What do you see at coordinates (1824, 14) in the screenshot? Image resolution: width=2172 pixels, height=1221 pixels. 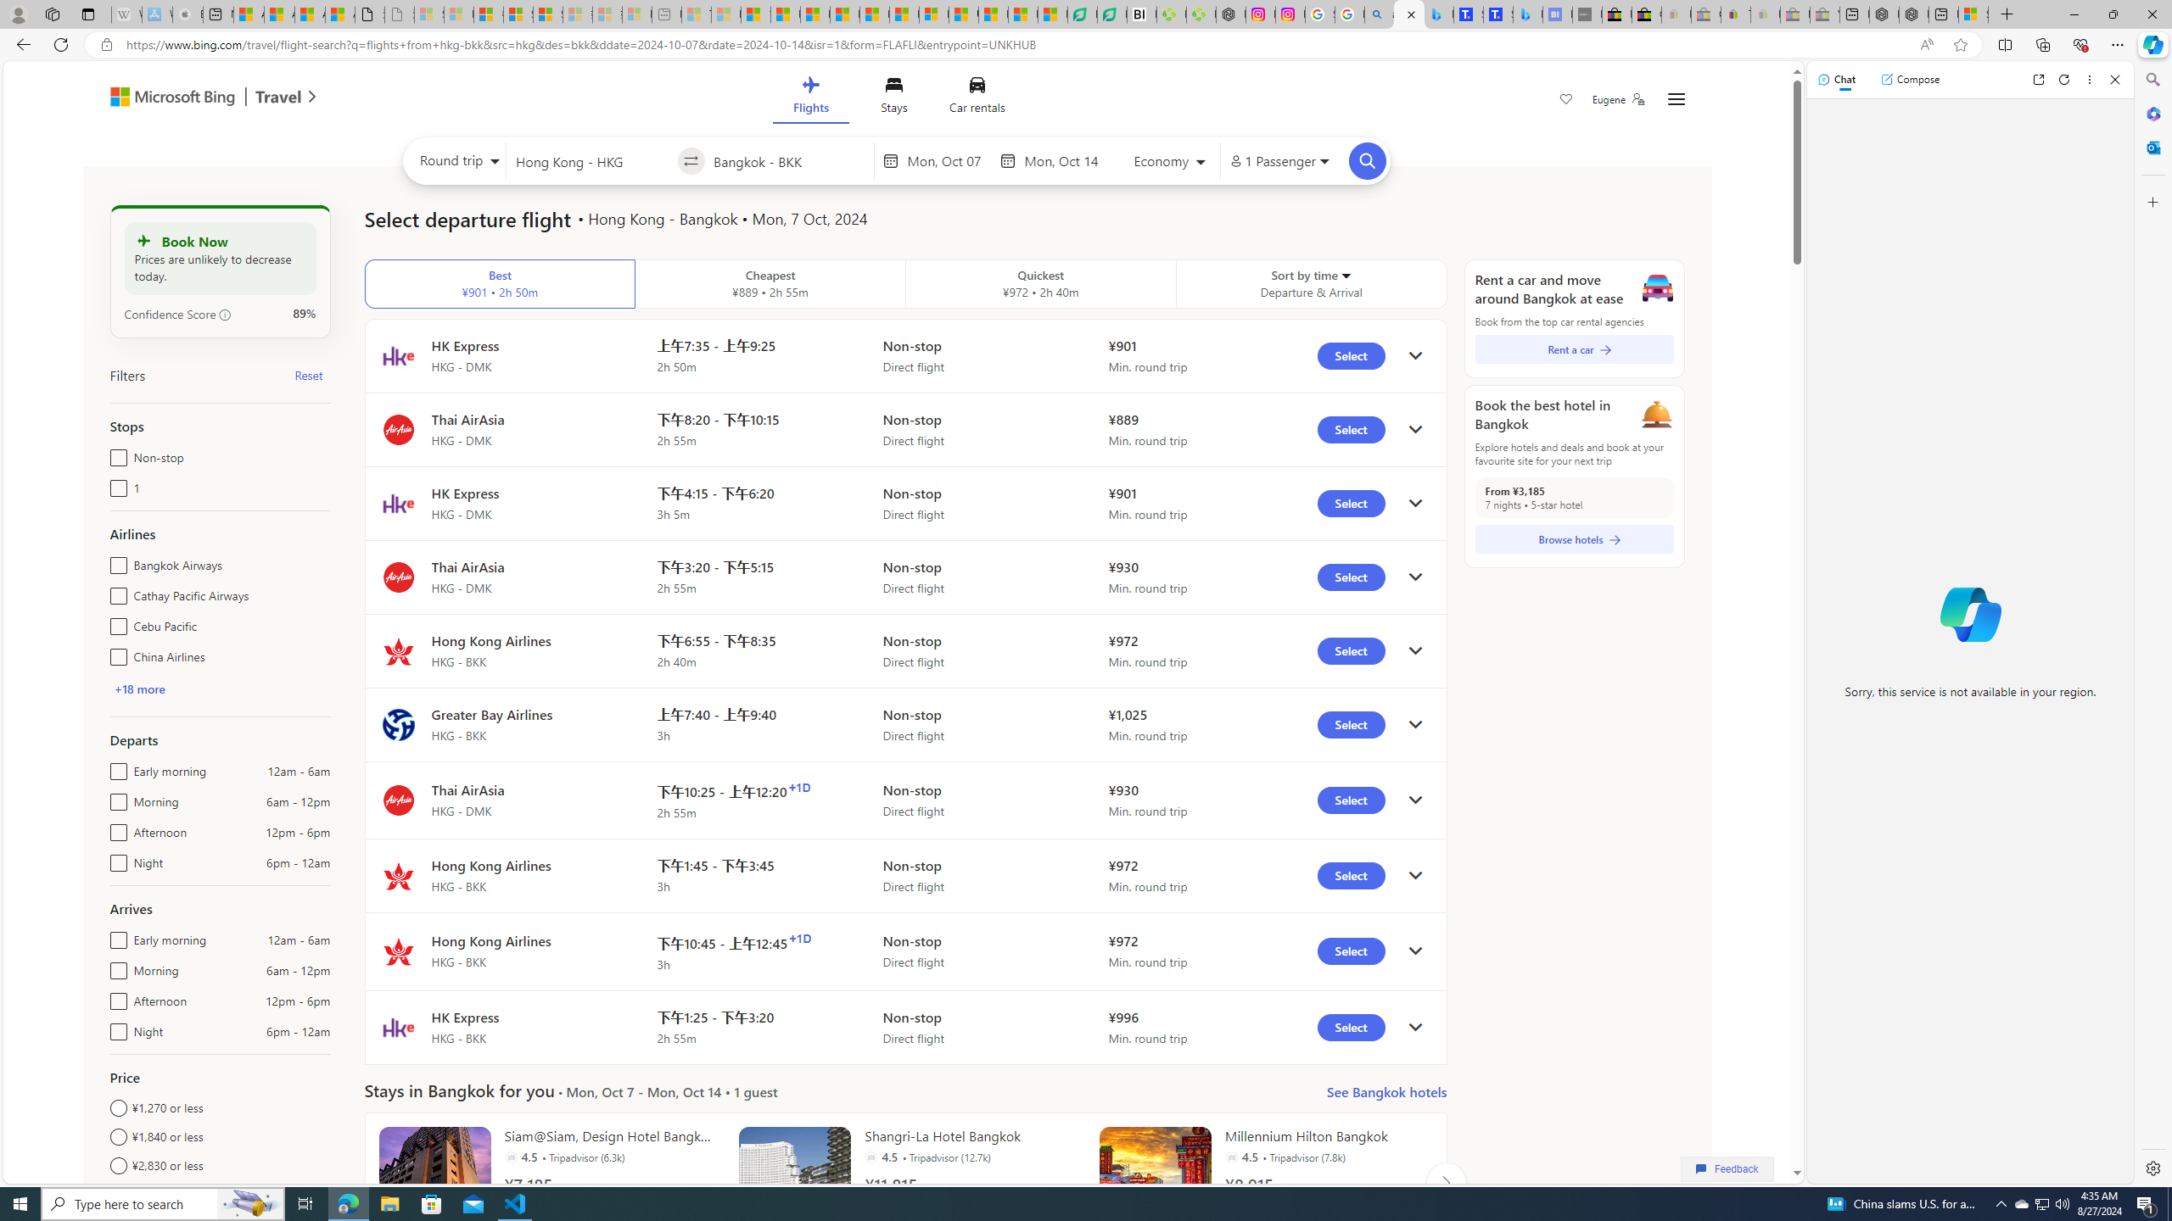 I see `Yard, Garden & Outdoor Living - Sleeping` at bounding box center [1824, 14].